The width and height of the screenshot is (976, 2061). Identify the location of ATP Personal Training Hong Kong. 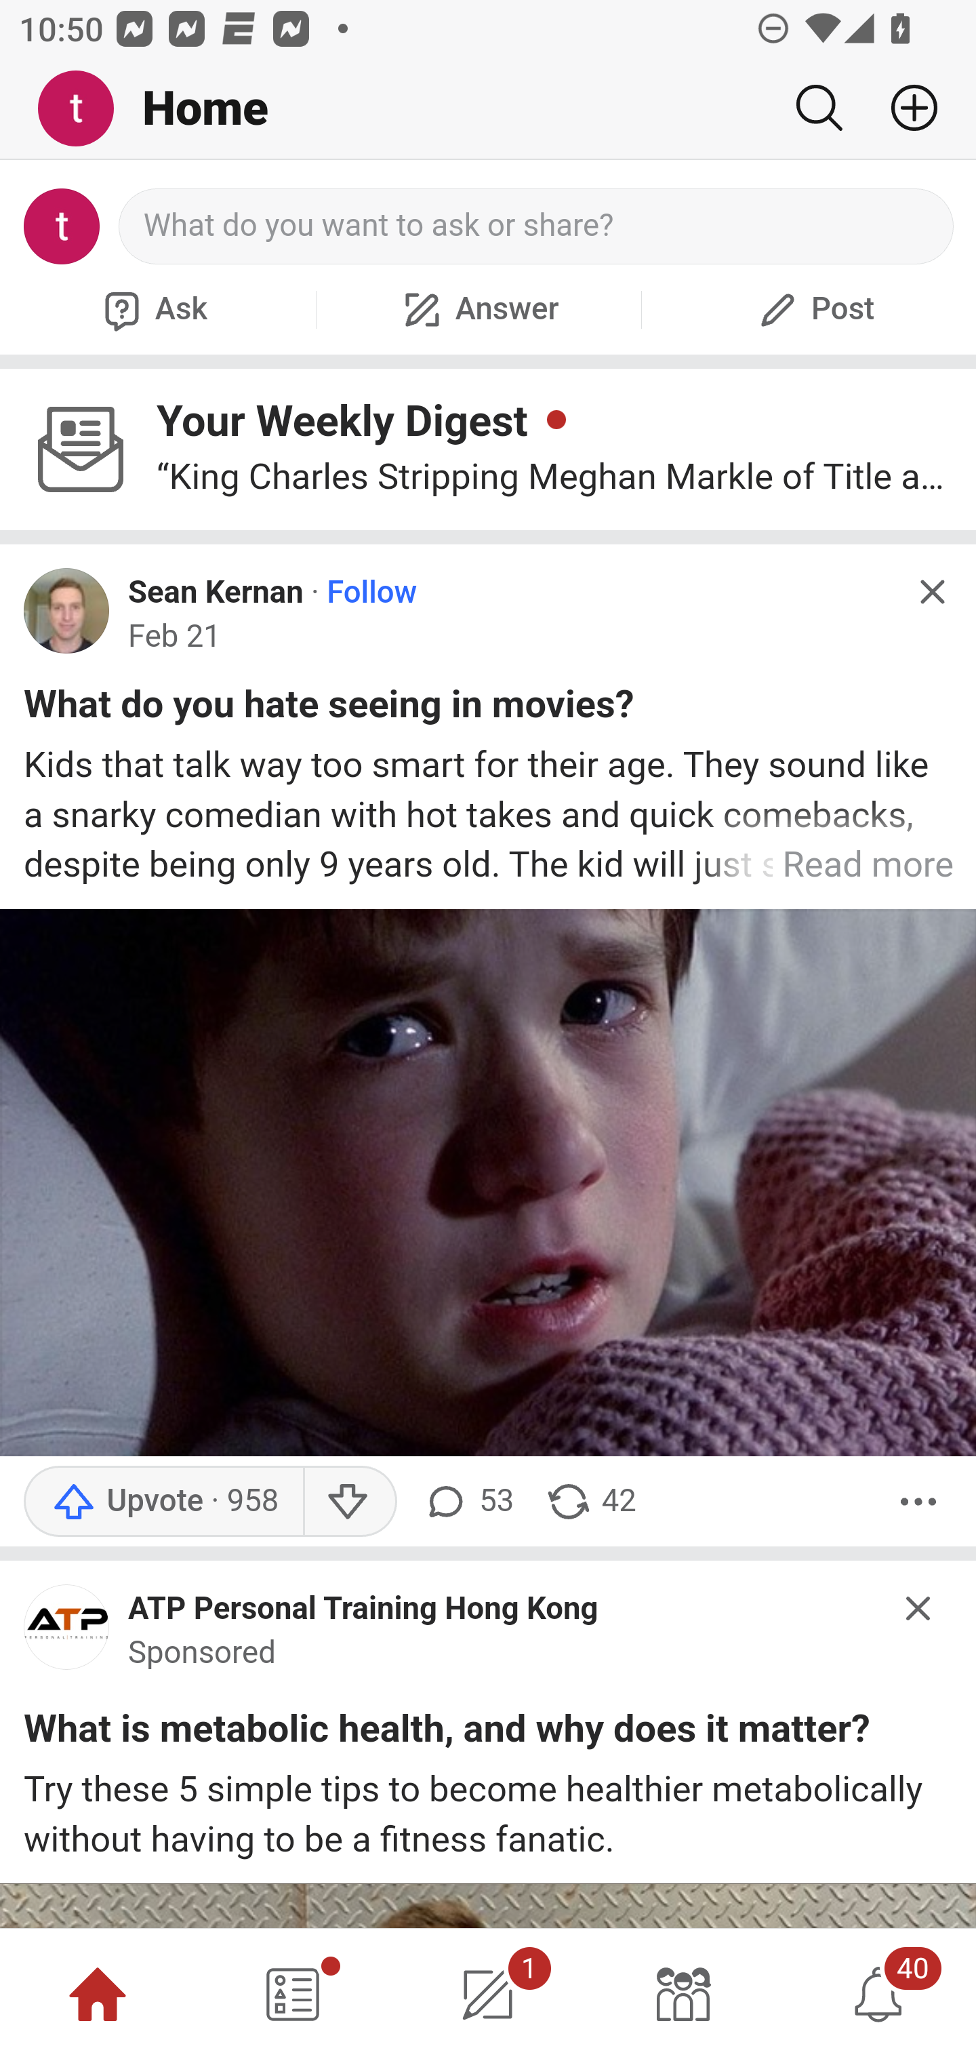
(363, 1607).